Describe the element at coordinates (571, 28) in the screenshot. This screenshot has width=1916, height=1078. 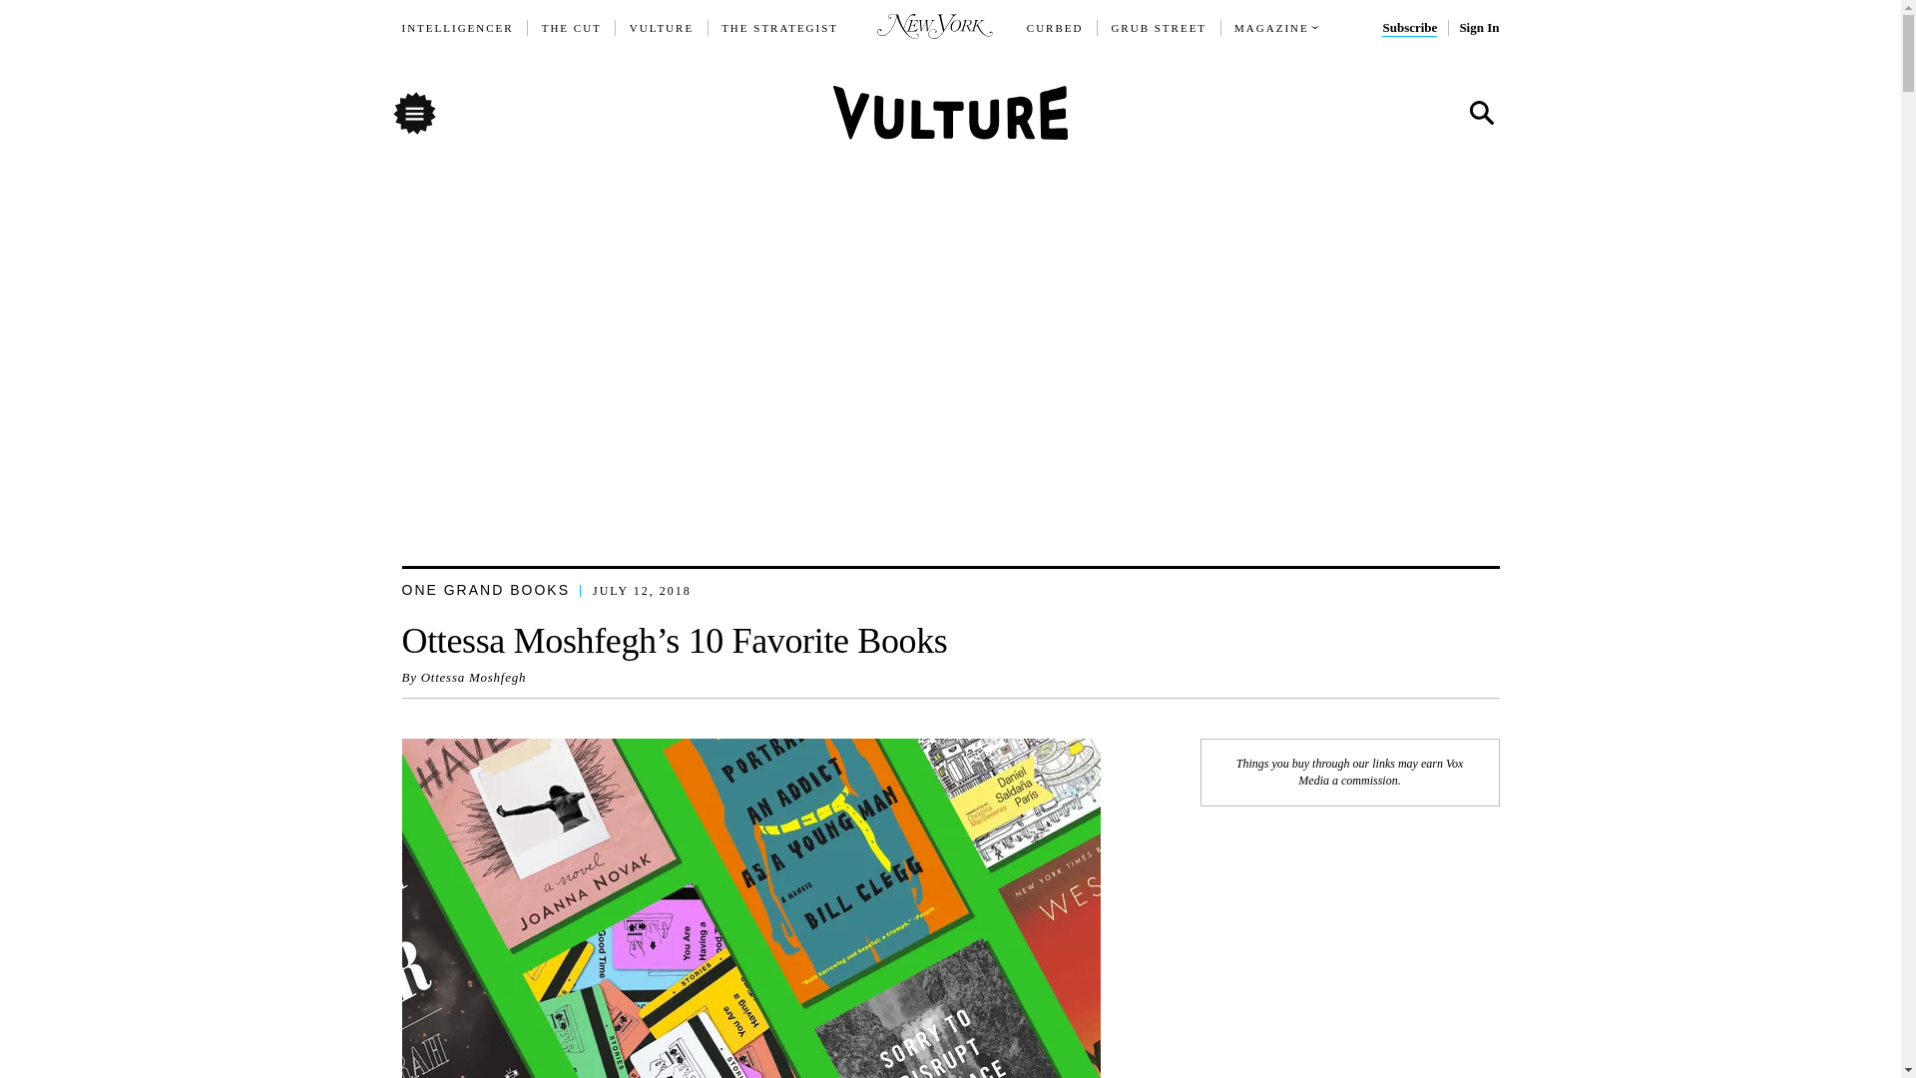
I see `THE CUT` at that location.